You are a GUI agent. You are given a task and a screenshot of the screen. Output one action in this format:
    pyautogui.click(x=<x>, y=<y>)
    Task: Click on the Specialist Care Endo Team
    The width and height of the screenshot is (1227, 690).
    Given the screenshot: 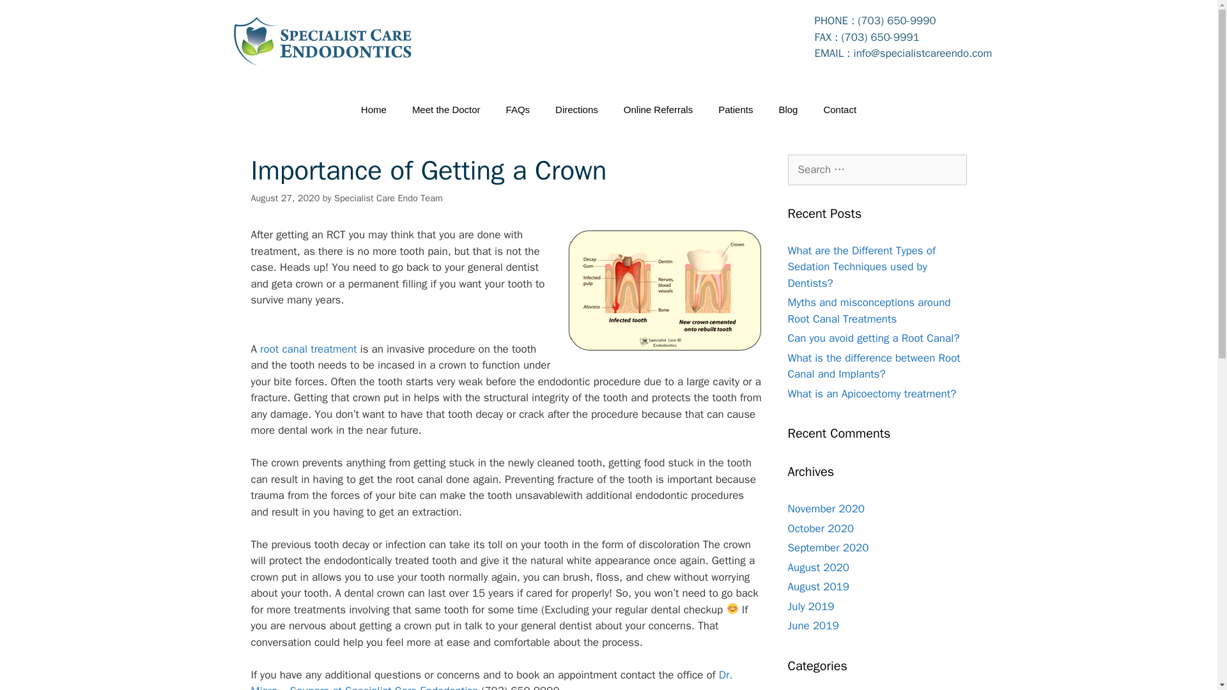 What is the action you would take?
    pyautogui.click(x=389, y=198)
    